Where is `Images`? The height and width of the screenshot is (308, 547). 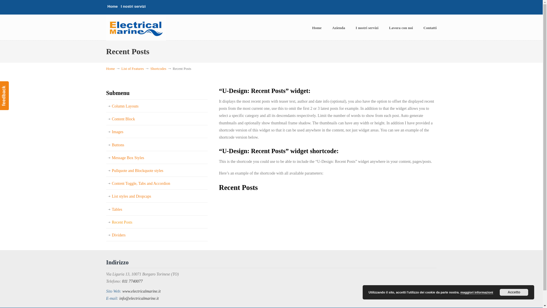
Images is located at coordinates (157, 132).